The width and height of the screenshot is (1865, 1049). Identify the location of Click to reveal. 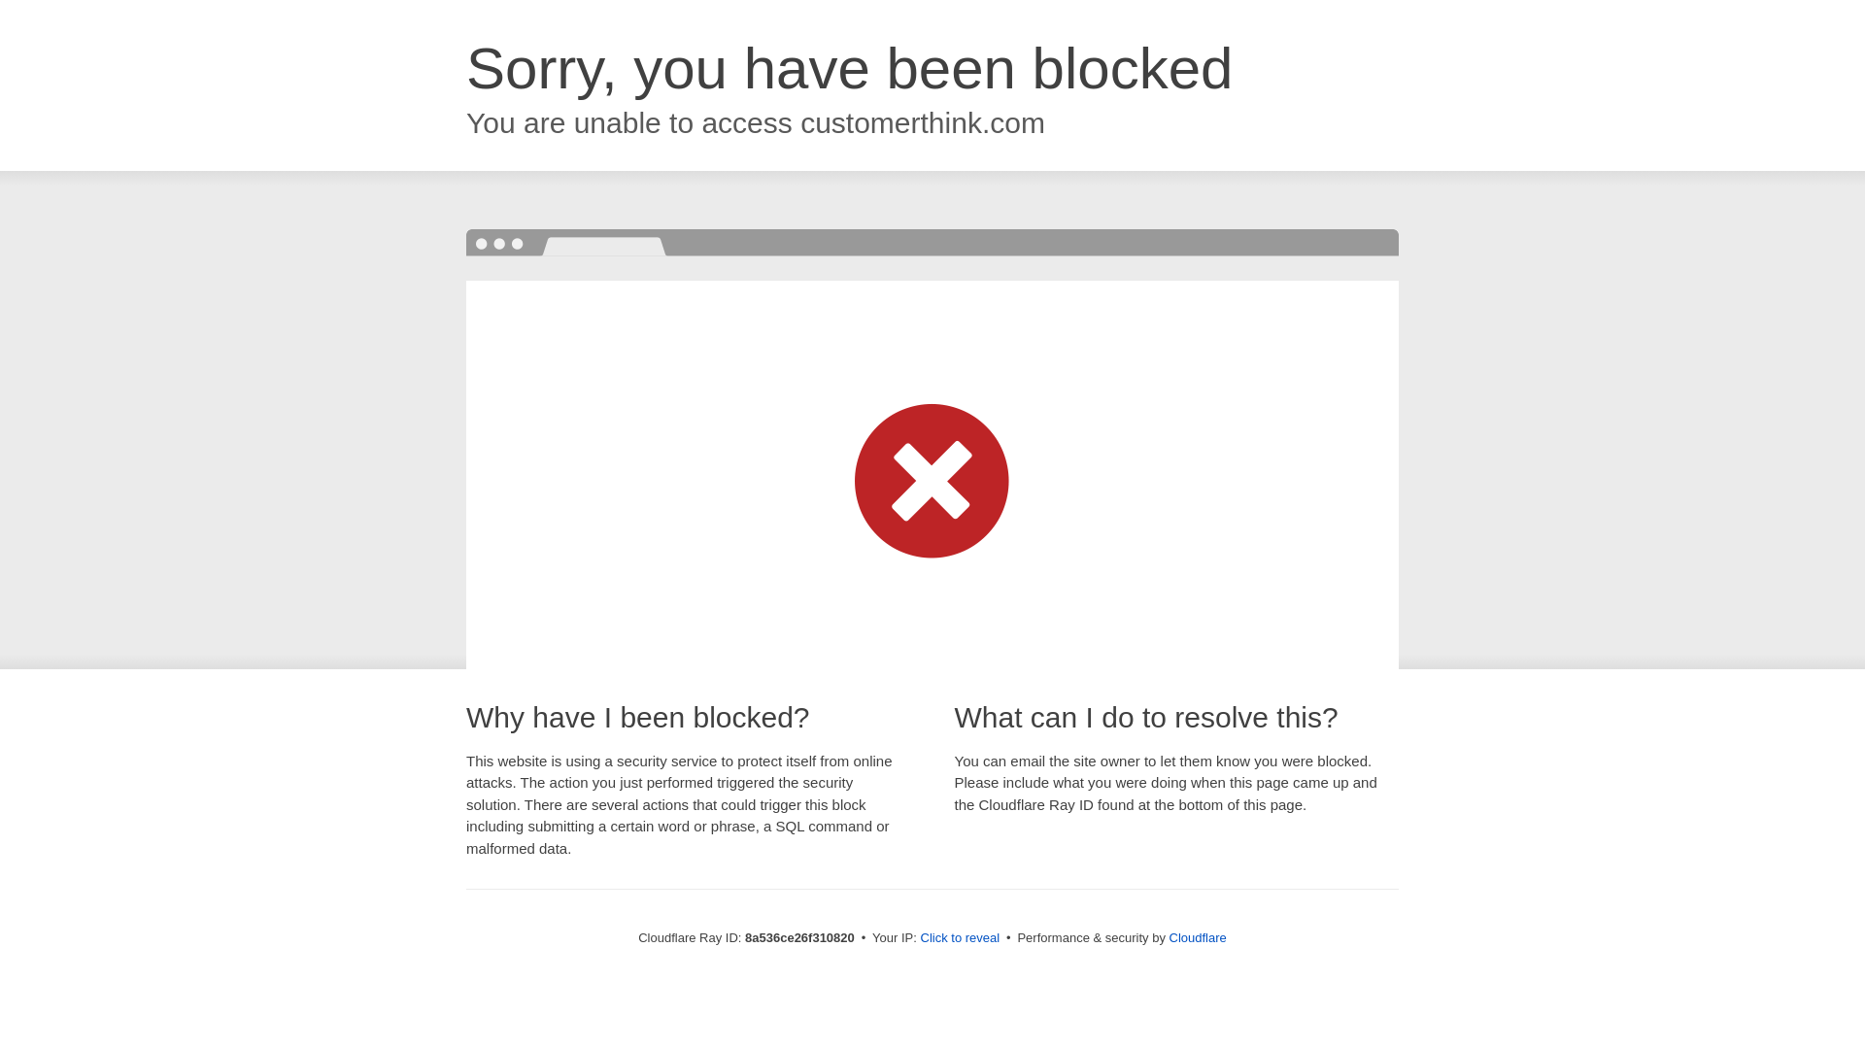
(960, 938).